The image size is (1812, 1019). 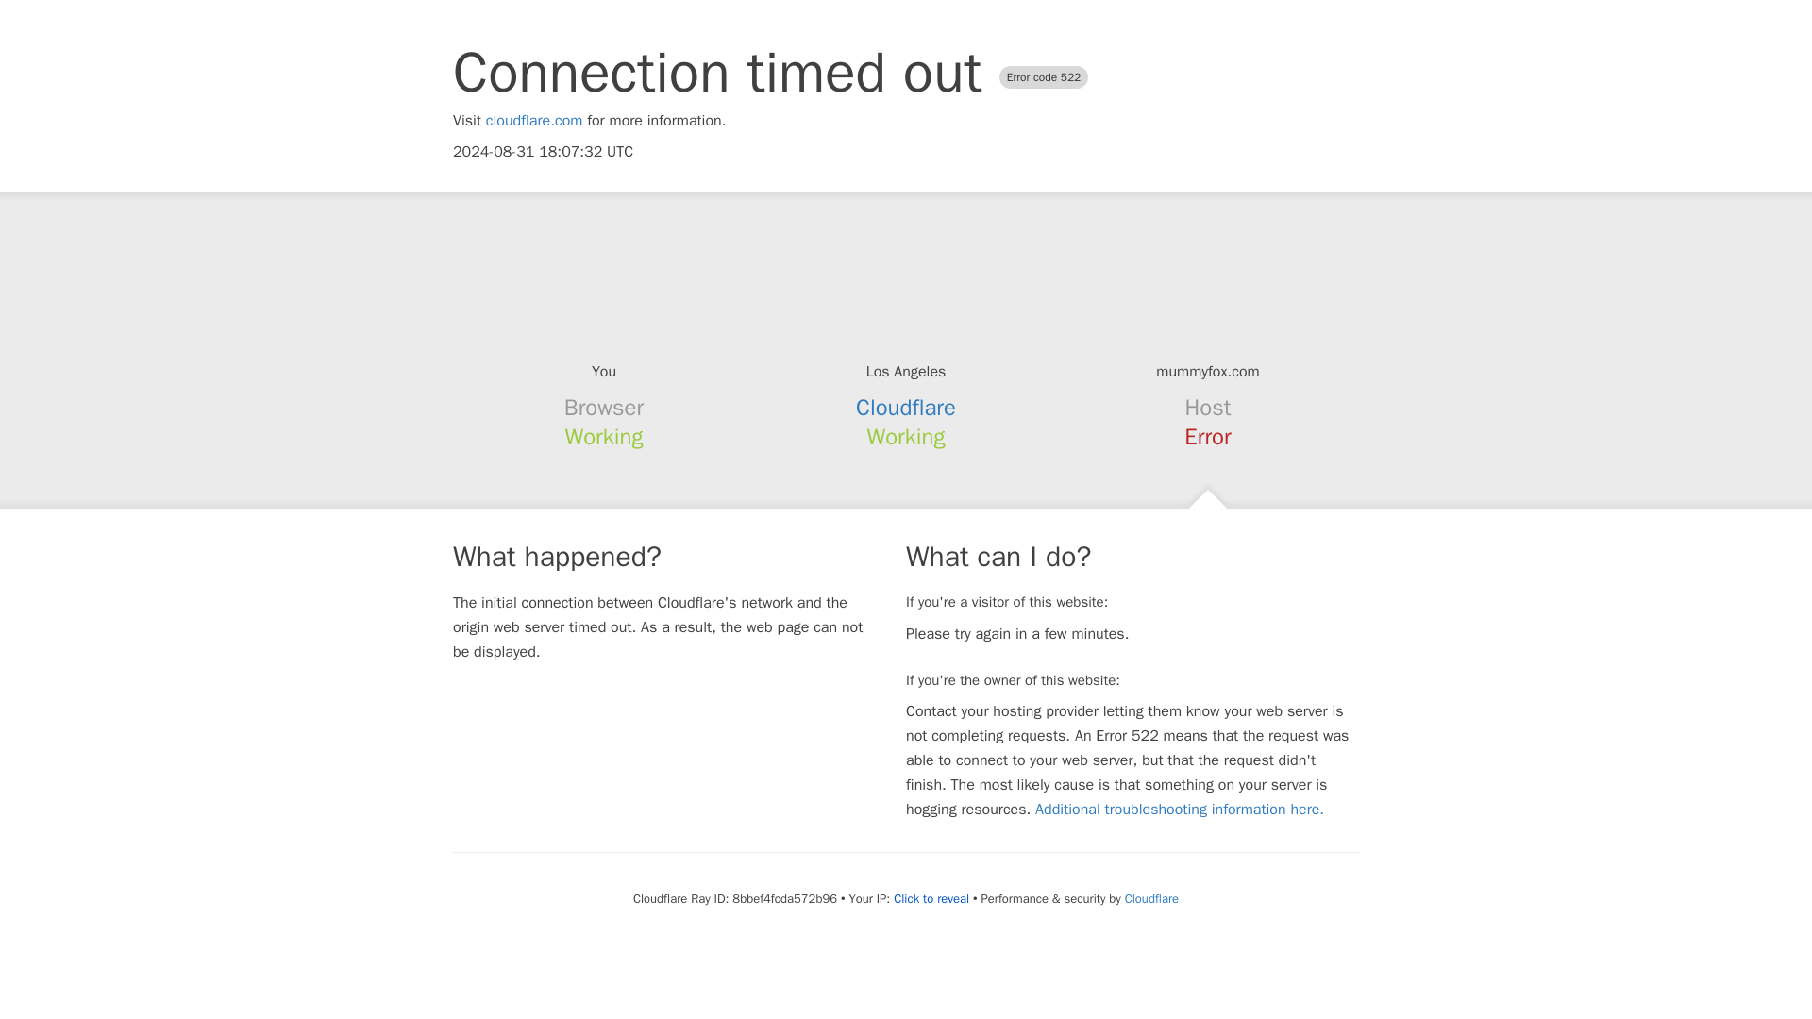 What do you see at coordinates (931, 898) in the screenshot?
I see `Click to reveal` at bounding box center [931, 898].